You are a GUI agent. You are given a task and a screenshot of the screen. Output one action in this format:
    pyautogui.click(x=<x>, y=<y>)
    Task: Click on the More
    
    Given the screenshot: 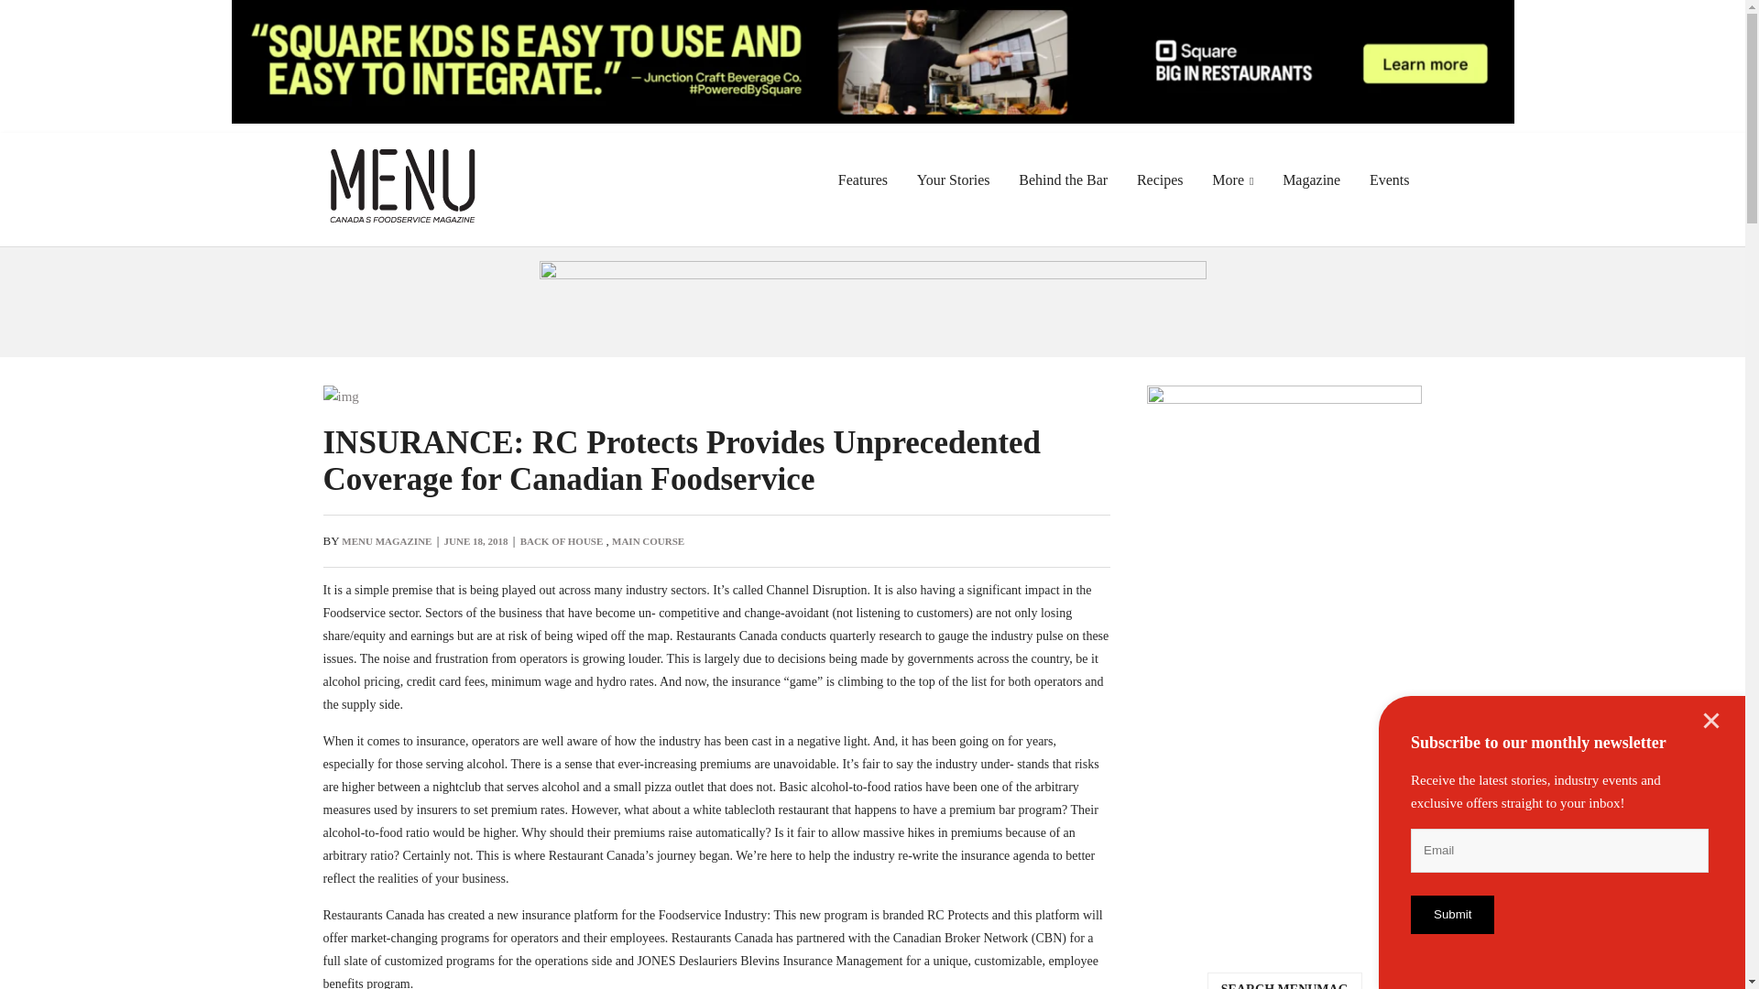 What is the action you would take?
    pyautogui.click(x=1233, y=179)
    